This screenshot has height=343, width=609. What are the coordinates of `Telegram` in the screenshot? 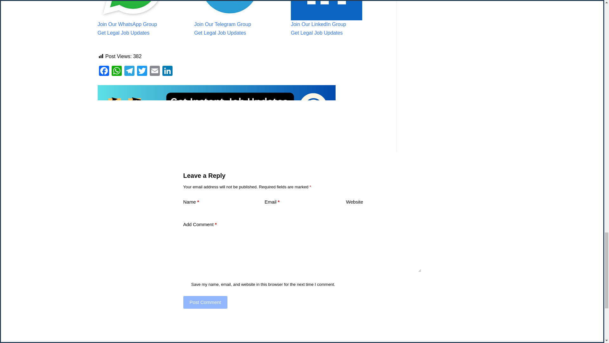 It's located at (129, 72).